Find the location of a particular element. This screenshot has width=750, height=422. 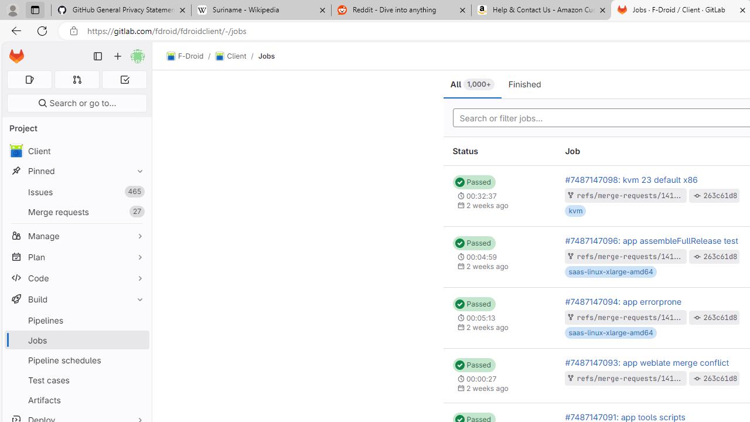

Pin Pipelines is located at coordinates (137, 320).